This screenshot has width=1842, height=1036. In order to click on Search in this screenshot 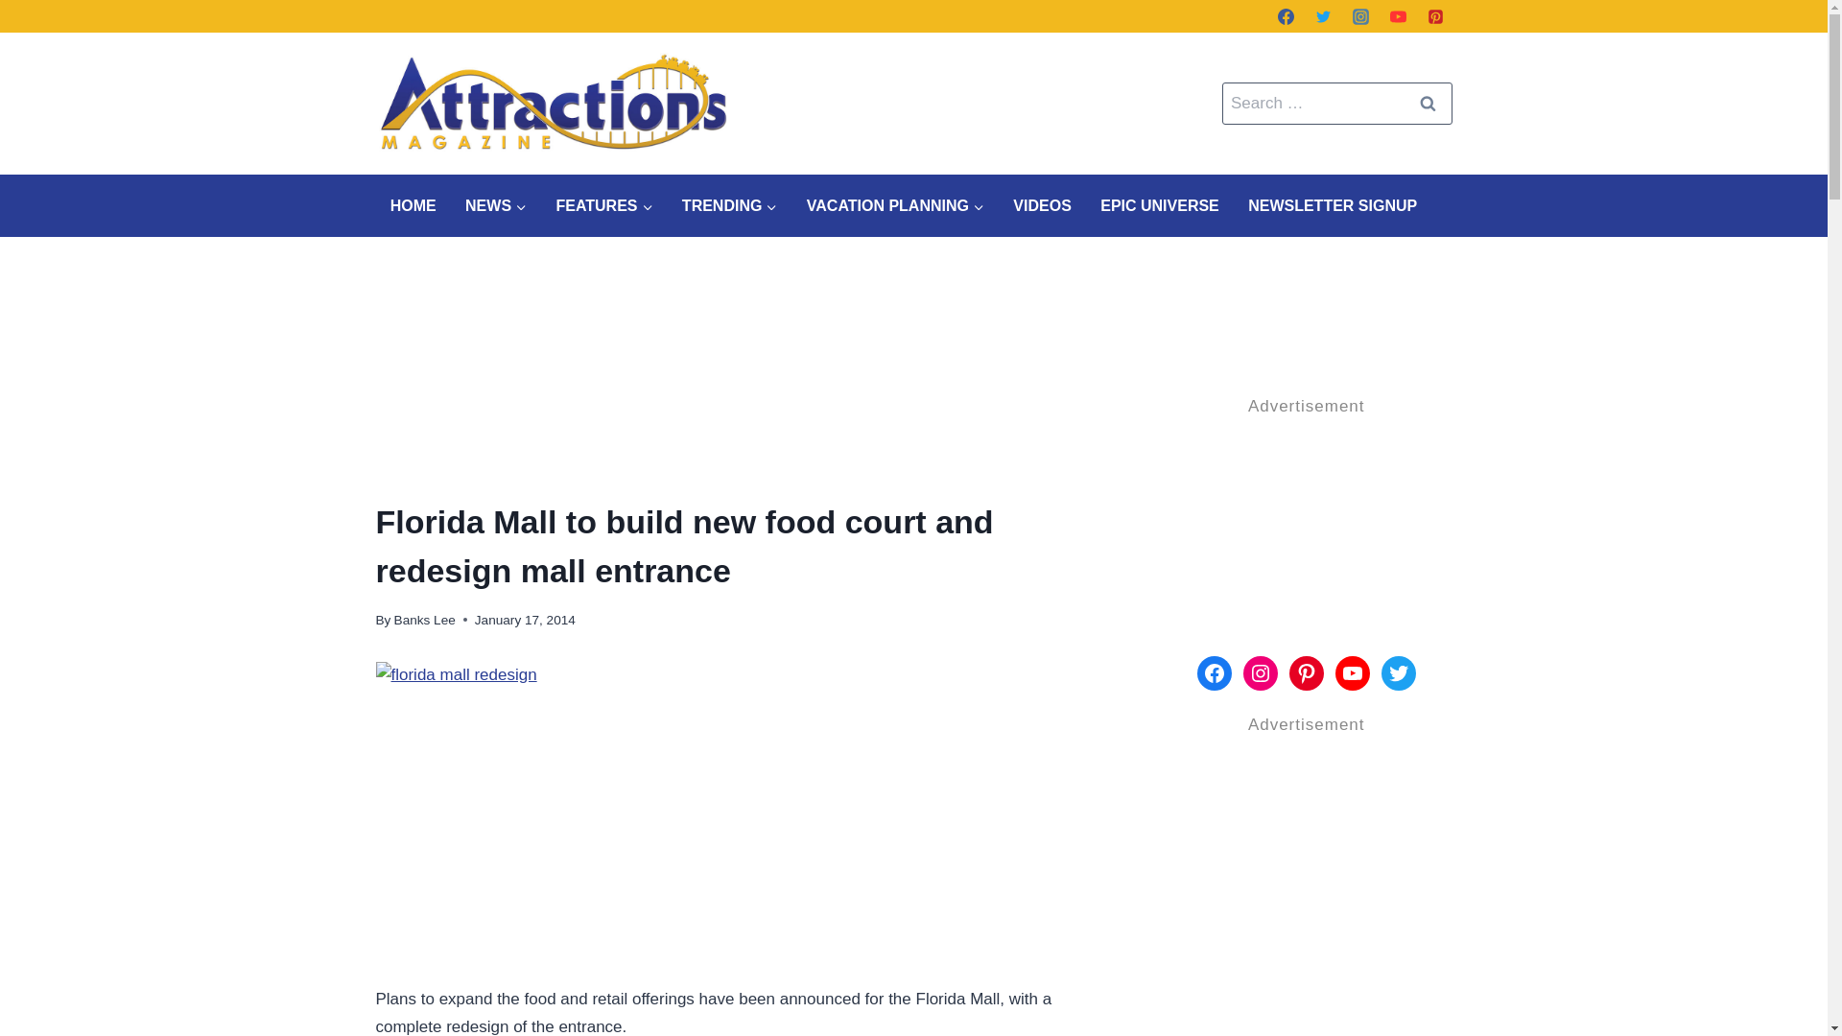, I will do `click(1428, 104)`.